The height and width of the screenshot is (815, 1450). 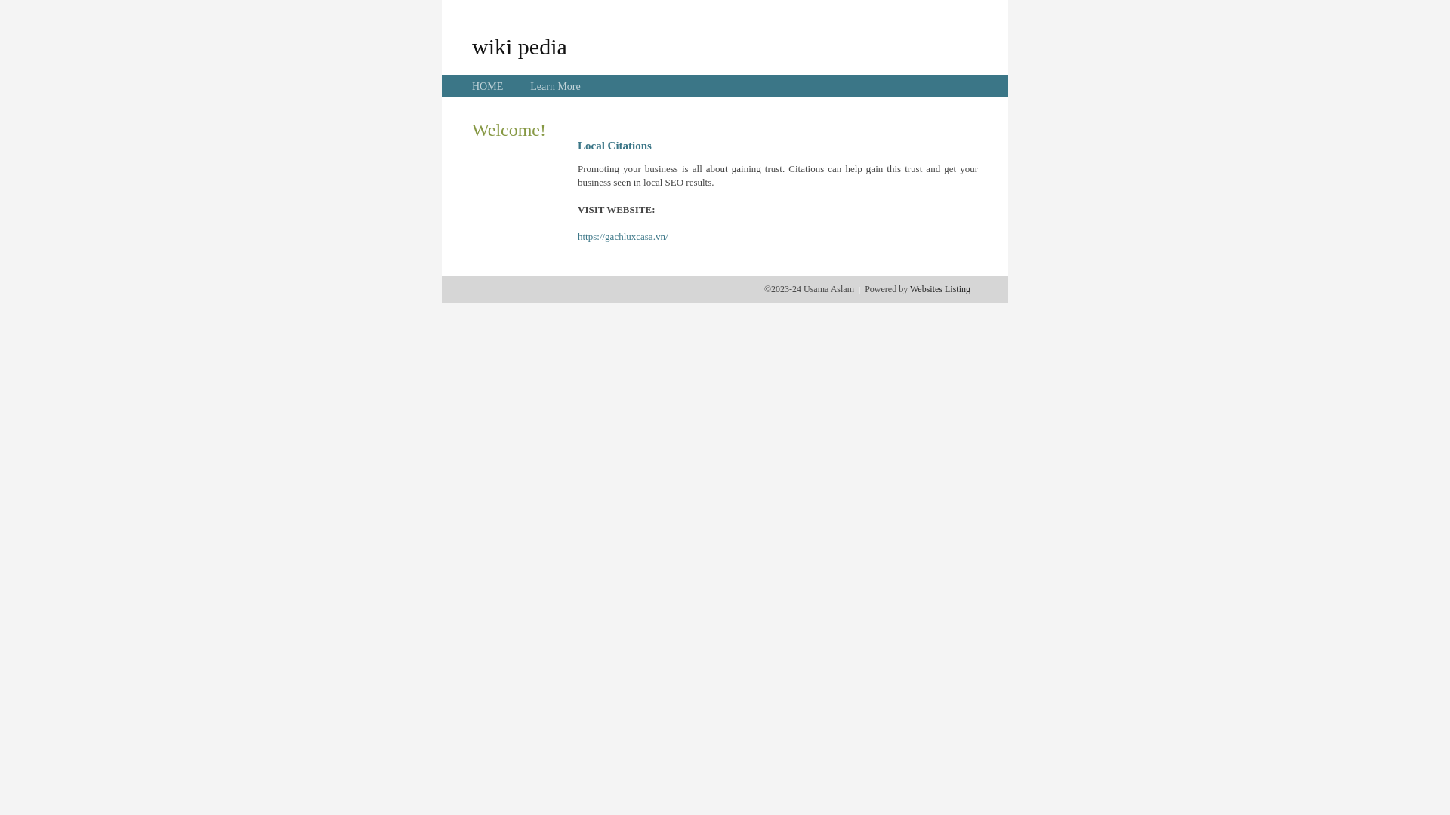 What do you see at coordinates (520, 46) in the screenshot?
I see `wiki pedia` at bounding box center [520, 46].